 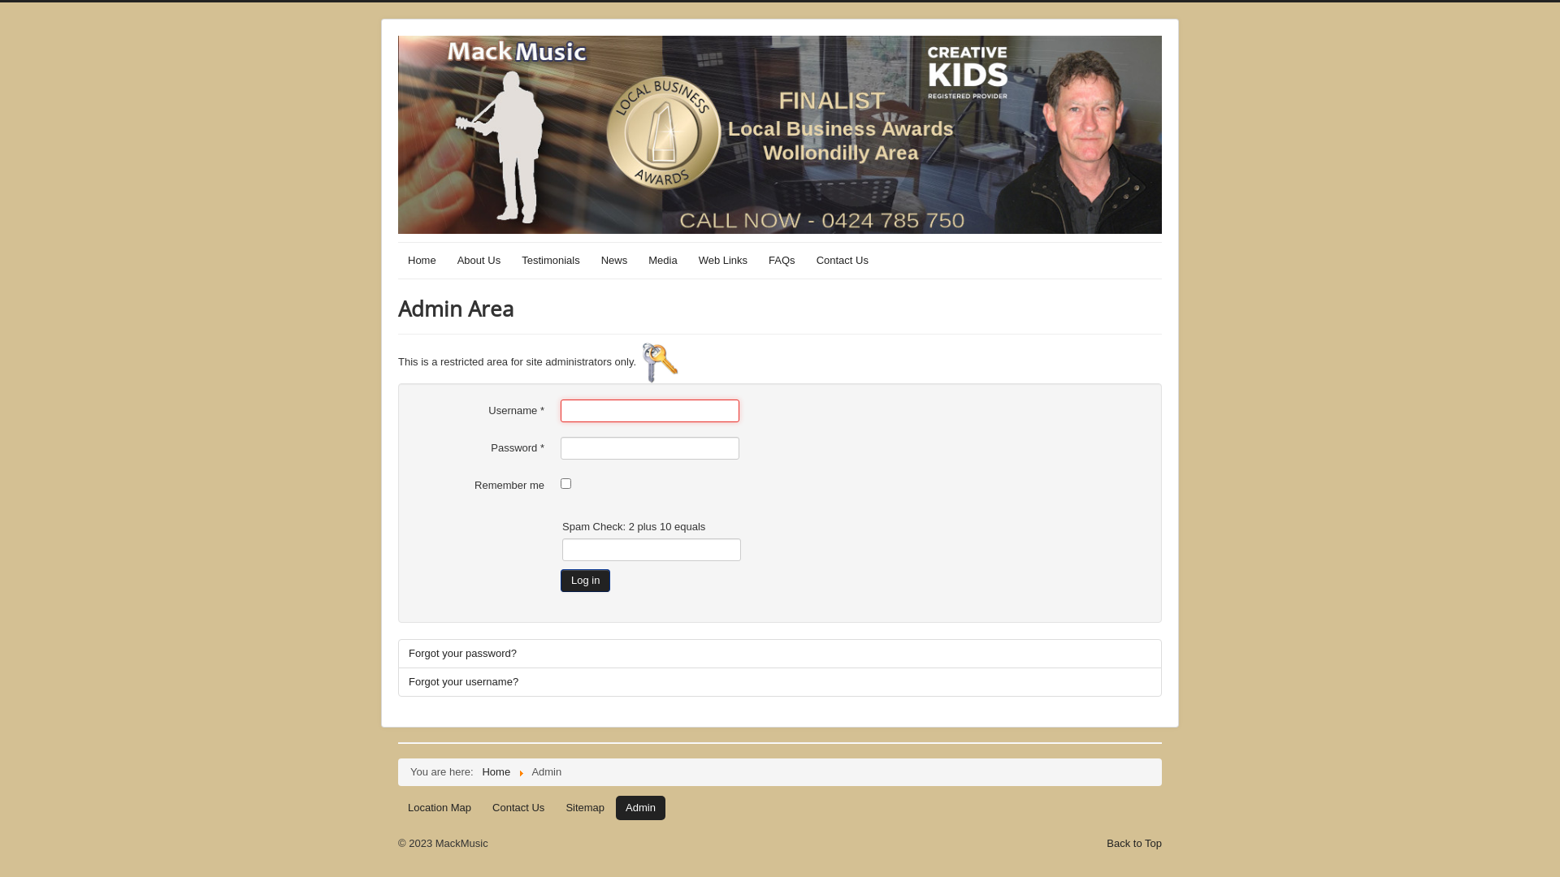 I want to click on Forgot your password?, so click(x=780, y=654).